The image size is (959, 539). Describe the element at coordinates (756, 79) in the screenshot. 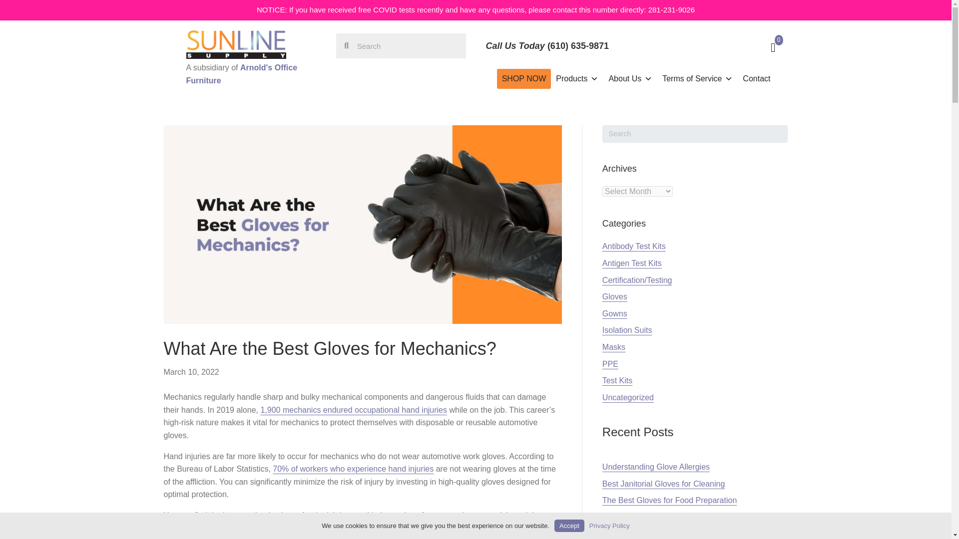

I see `Contact` at that location.